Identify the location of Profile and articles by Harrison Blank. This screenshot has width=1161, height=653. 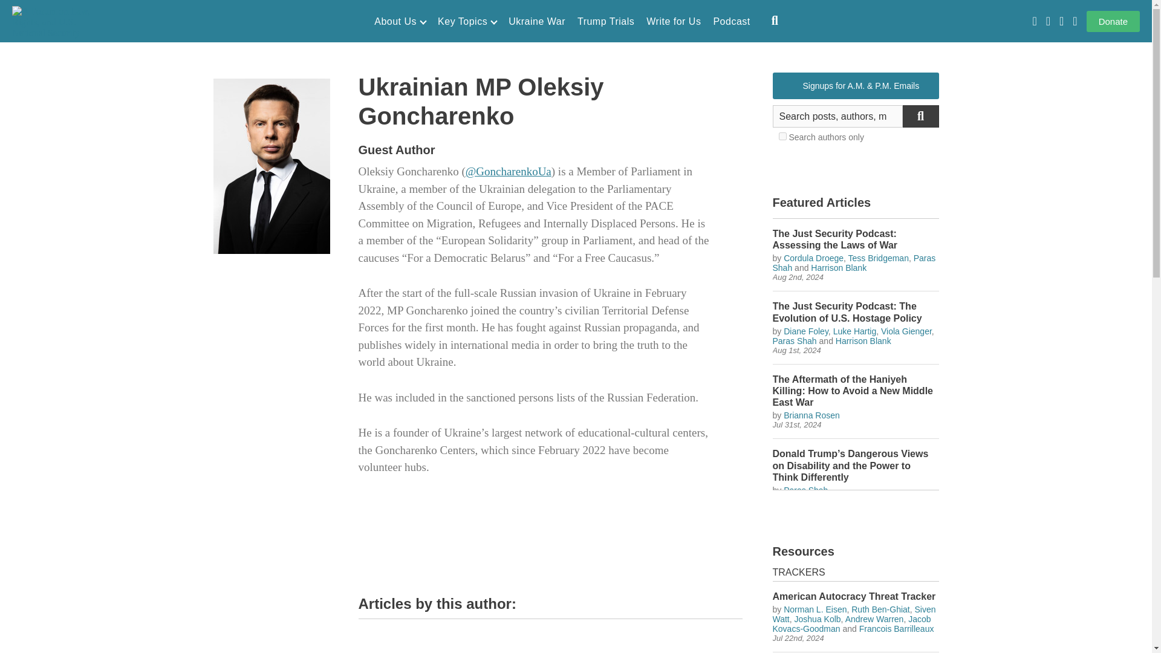
(838, 268).